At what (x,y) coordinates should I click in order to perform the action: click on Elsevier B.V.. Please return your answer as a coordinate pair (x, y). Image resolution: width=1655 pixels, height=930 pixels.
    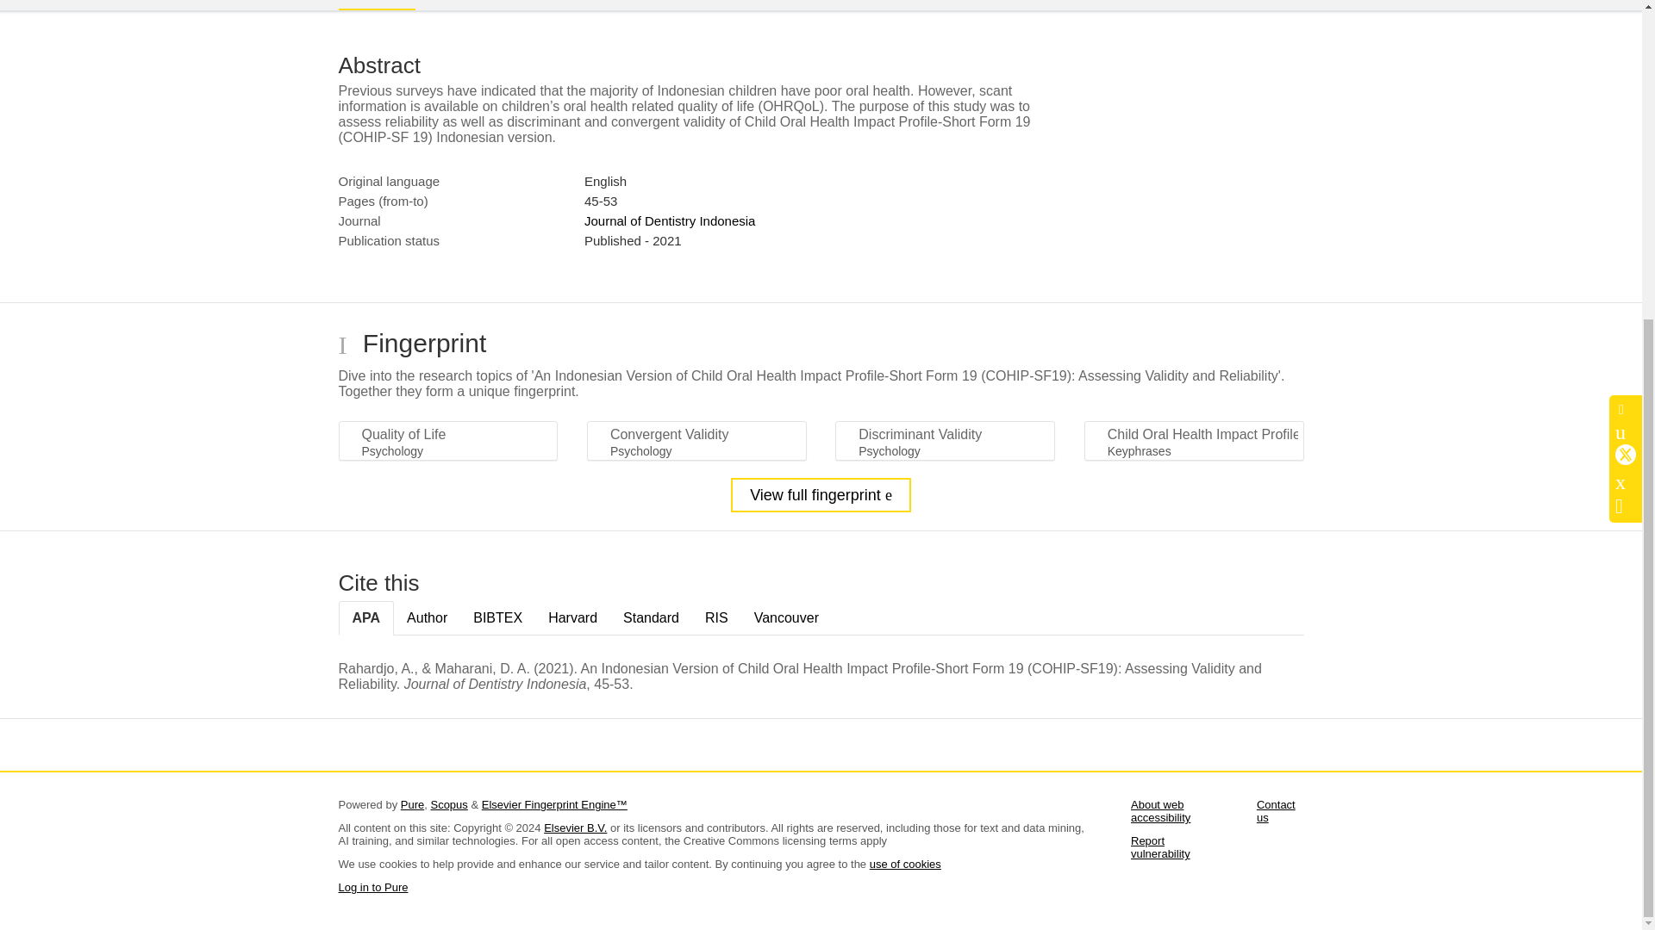
    Looking at the image, I should click on (576, 827).